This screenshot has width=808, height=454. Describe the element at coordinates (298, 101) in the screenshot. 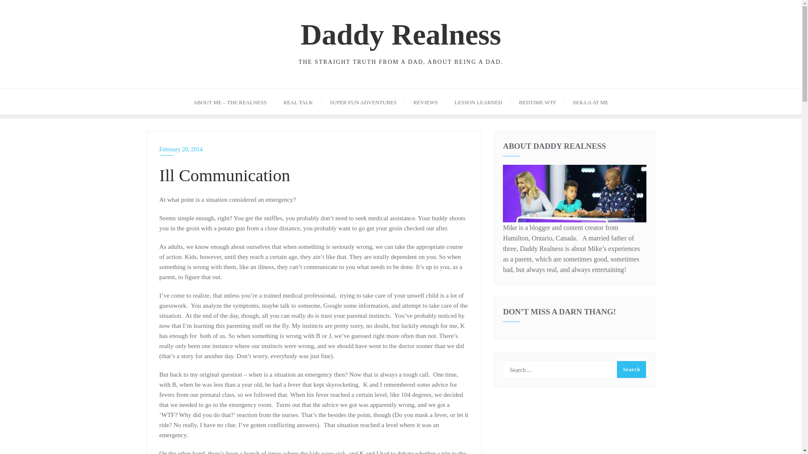

I see `REAL TALK` at that location.